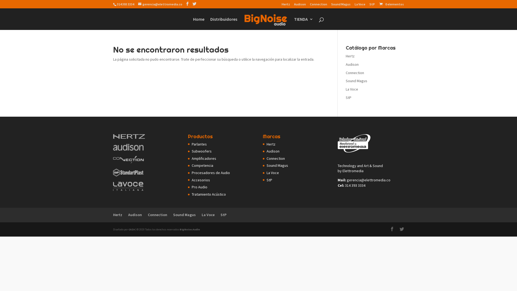  Describe the element at coordinates (190, 230) in the screenshot. I see `BigNoise.Audio` at that location.